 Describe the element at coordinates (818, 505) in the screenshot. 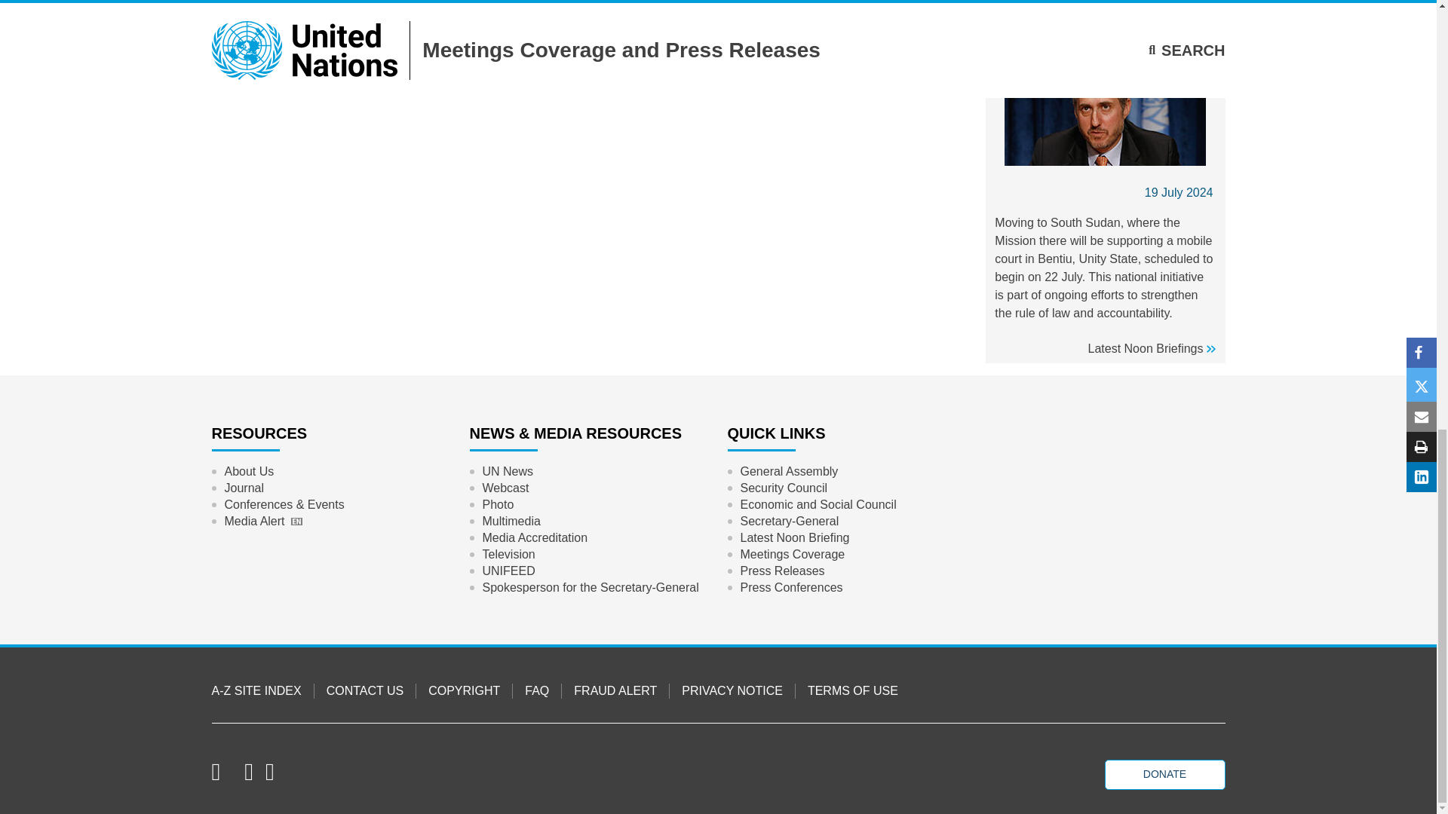

I see `ECOSOC section link` at that location.